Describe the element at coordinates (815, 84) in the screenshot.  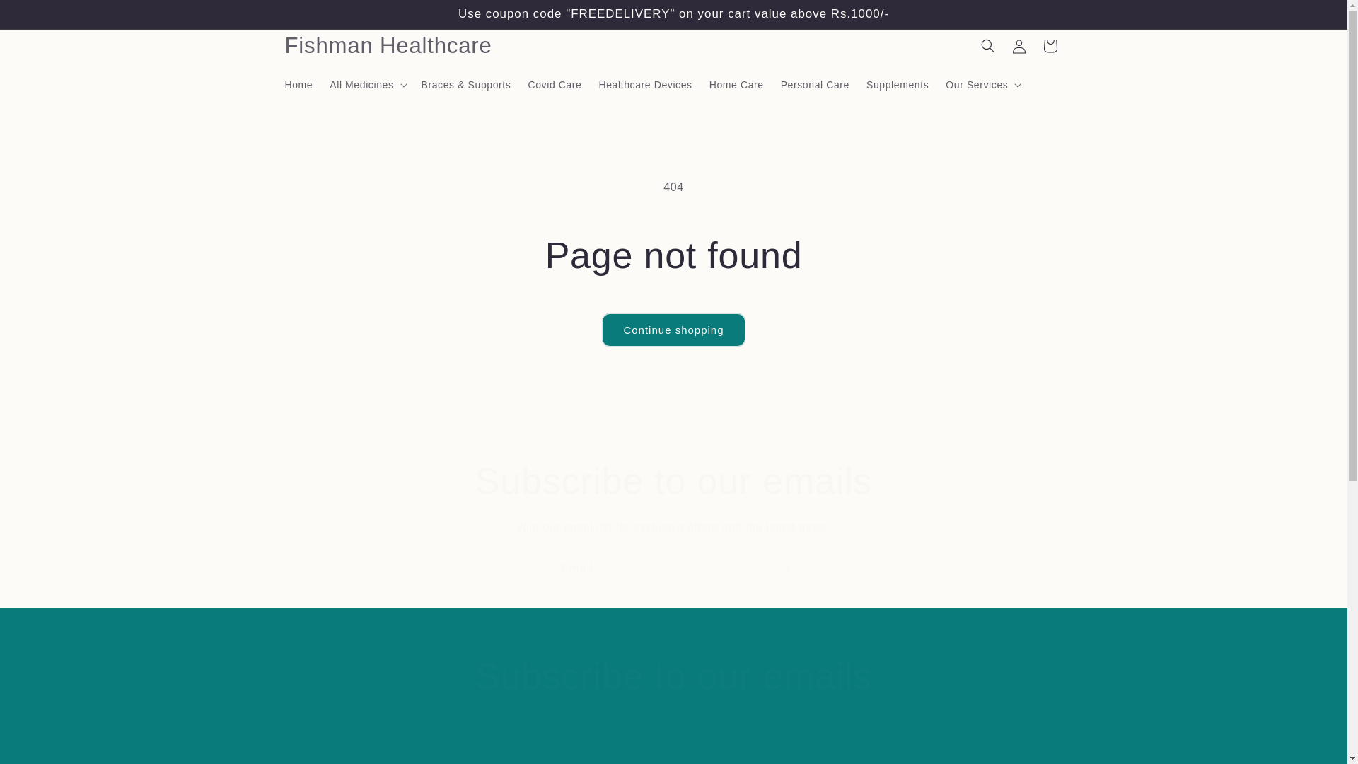
I see `Personal Care` at that location.